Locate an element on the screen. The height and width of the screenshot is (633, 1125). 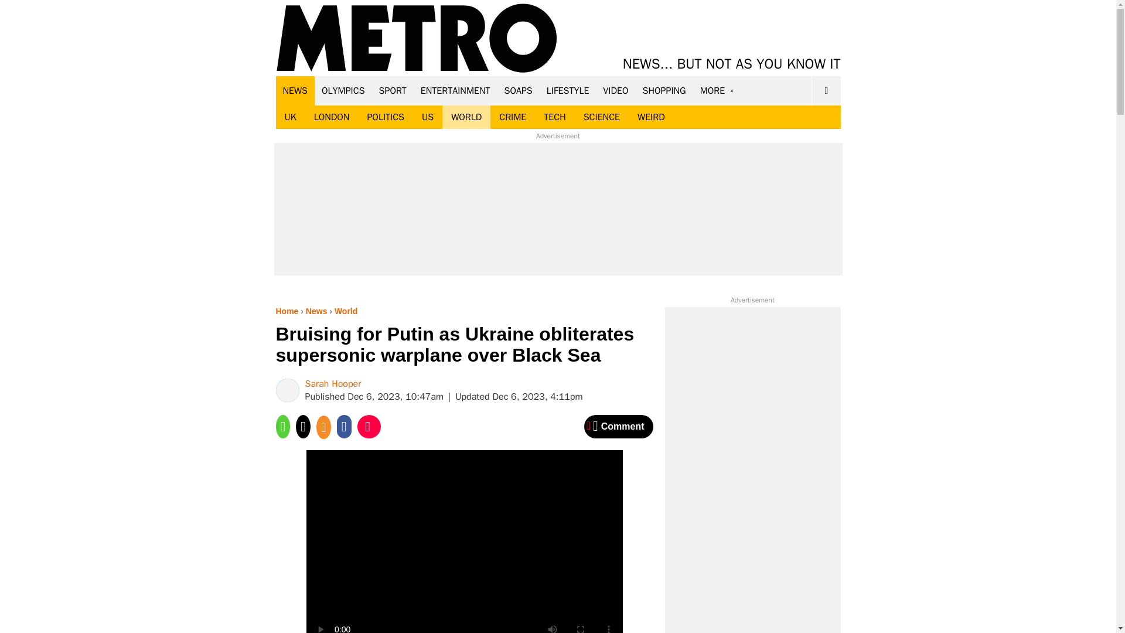
OLYMPICS is located at coordinates (343, 90).